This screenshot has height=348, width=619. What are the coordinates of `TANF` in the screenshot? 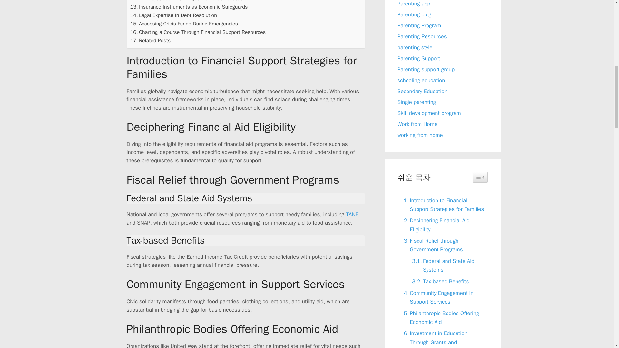 It's located at (352, 214).